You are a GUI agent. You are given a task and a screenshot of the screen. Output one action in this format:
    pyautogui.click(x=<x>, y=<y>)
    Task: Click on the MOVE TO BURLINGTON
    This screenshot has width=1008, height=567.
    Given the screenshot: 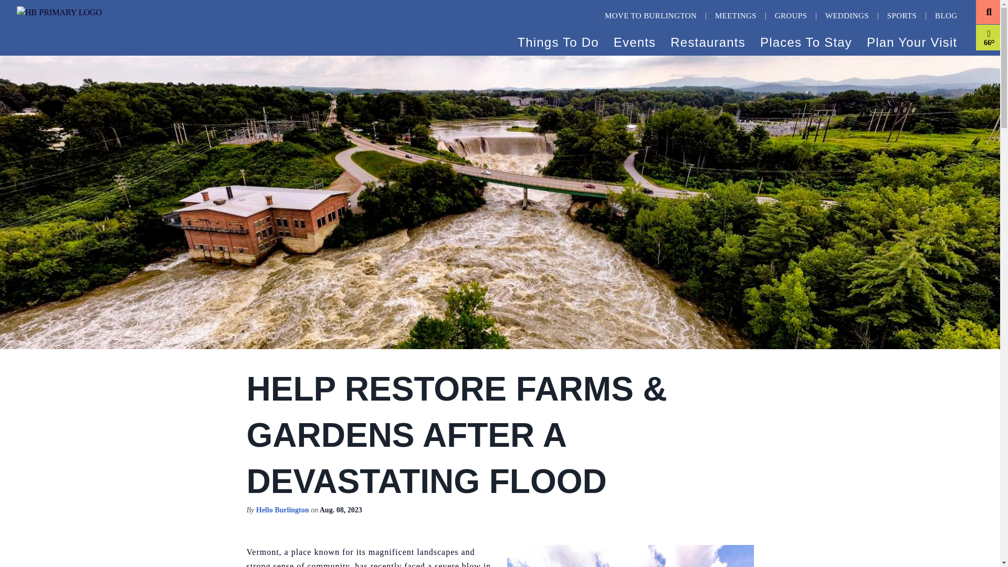 What is the action you would take?
    pyautogui.click(x=650, y=16)
    